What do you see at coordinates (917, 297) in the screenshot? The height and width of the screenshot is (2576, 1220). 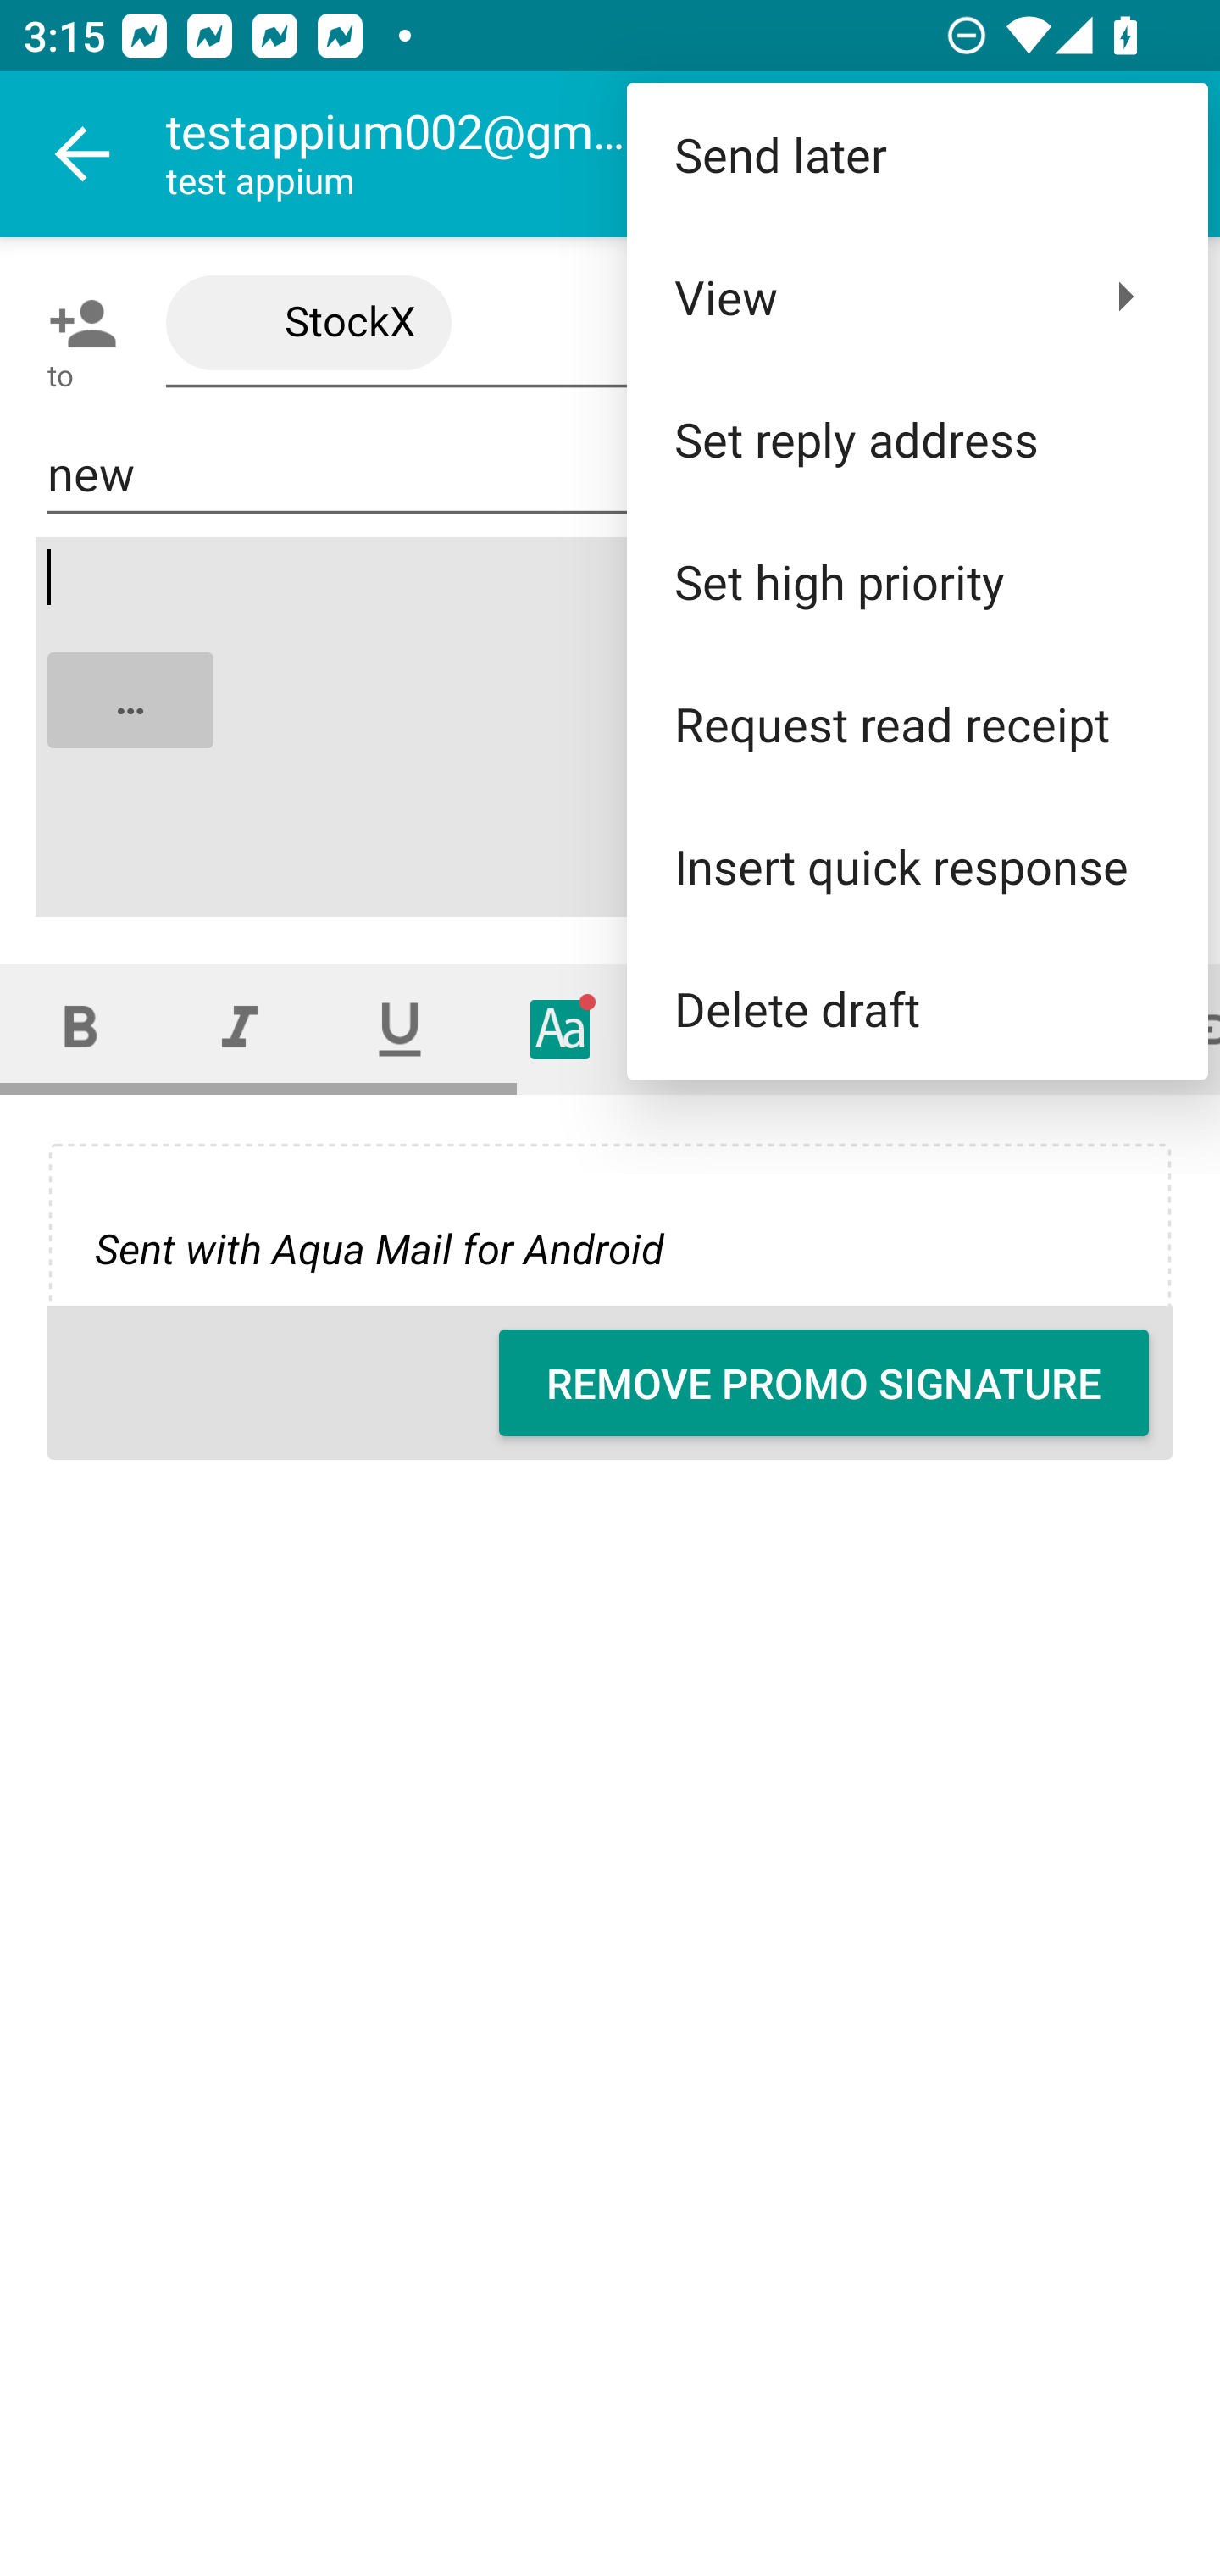 I see `View` at bounding box center [917, 297].